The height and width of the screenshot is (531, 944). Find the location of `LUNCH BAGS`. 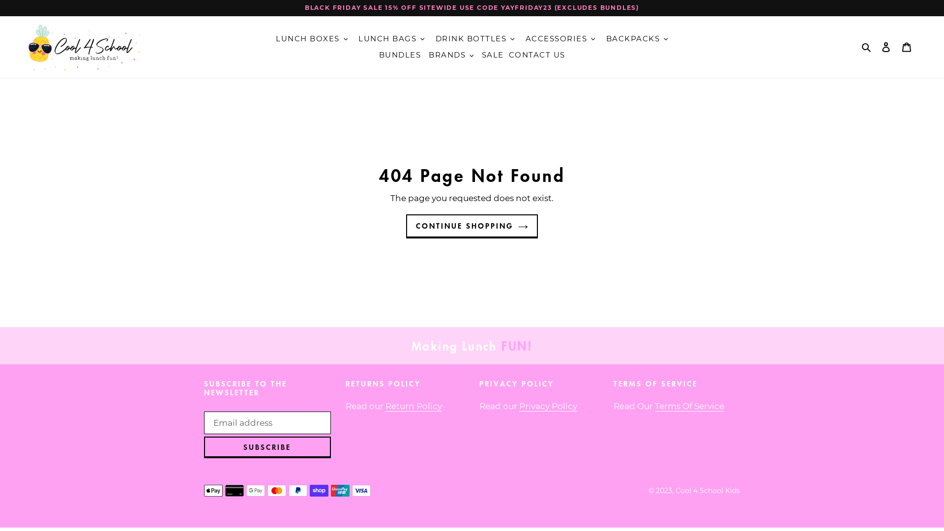

LUNCH BAGS is located at coordinates (387, 39).